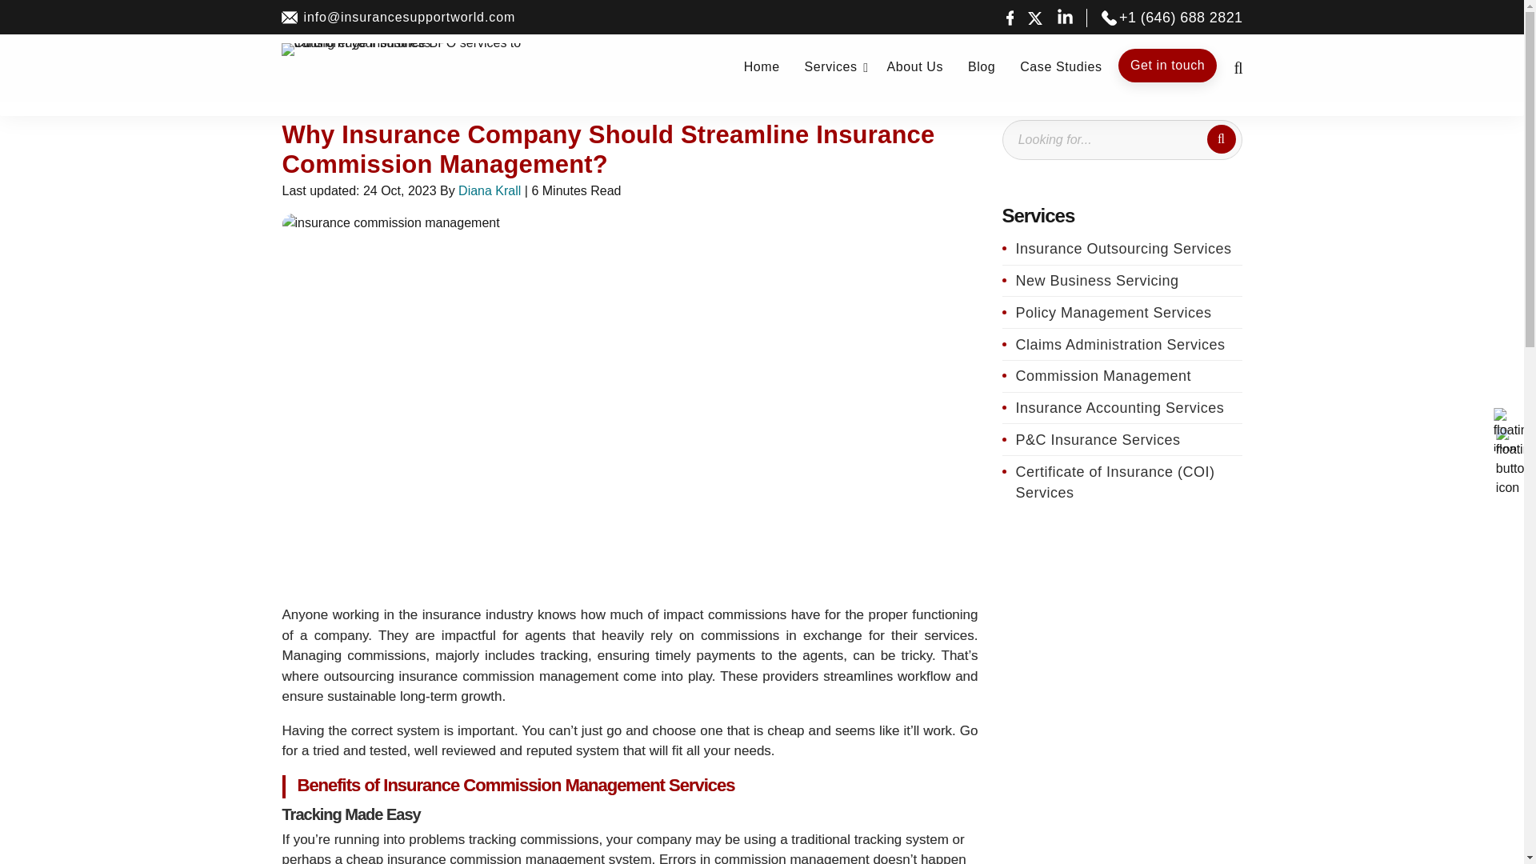 The image size is (1536, 864). Describe the element at coordinates (489, 190) in the screenshot. I see `Diana Krall` at that location.